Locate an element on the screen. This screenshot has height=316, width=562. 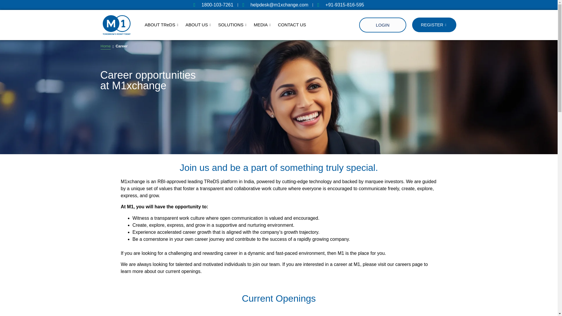
Home is located at coordinates (105, 46).